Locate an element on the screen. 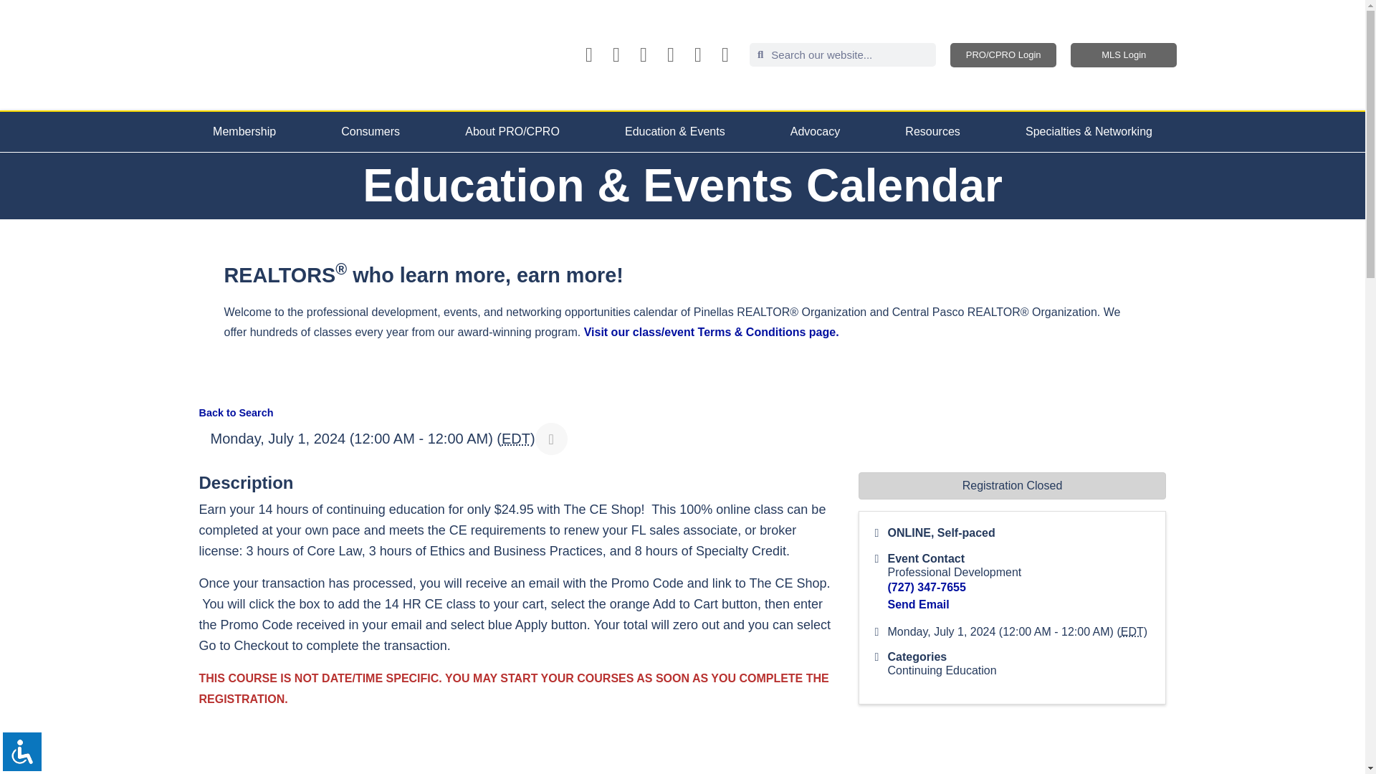  MLS Login is located at coordinates (1123, 54).